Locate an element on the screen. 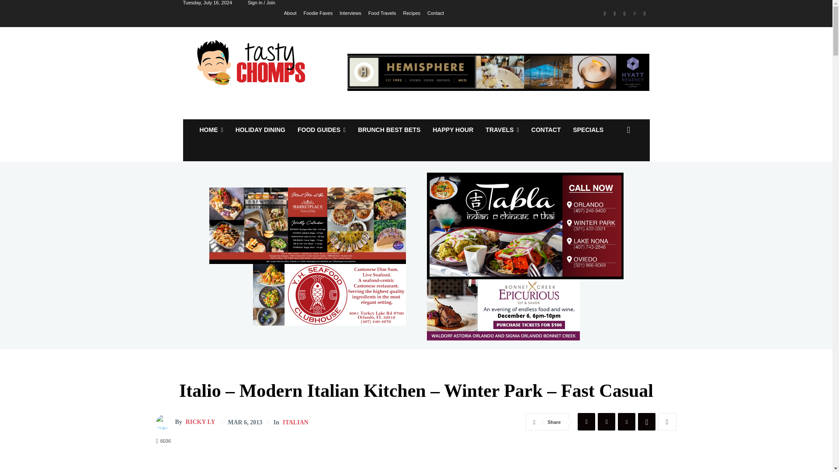 This screenshot has height=472, width=839. TRAVELS is located at coordinates (502, 129).